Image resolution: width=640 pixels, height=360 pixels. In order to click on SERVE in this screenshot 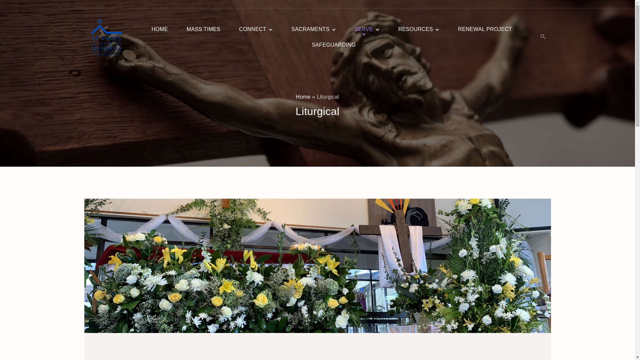, I will do `click(364, 29)`.